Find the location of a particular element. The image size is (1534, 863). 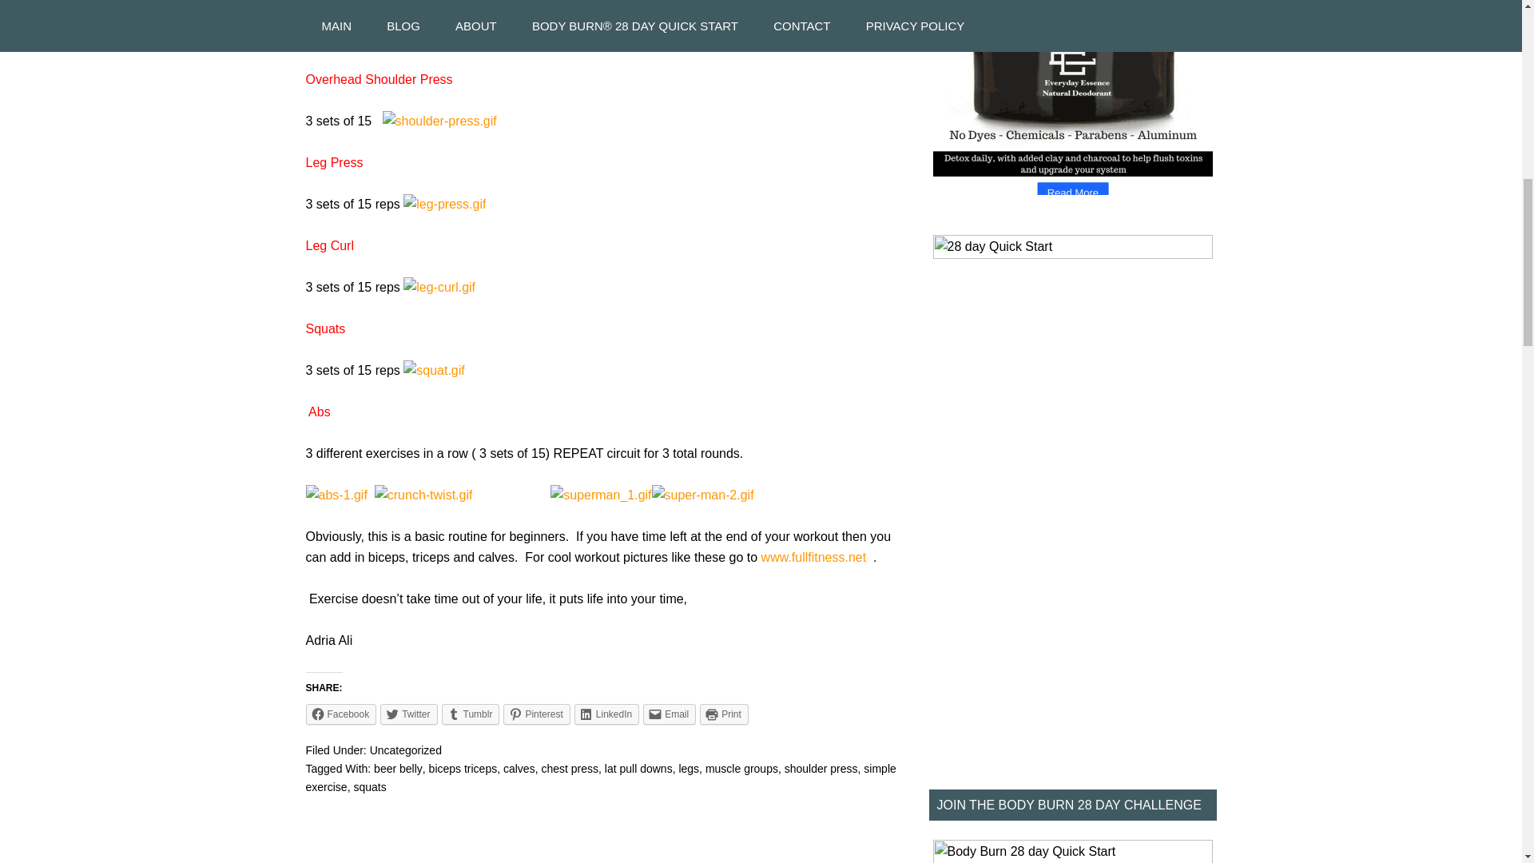

LinkedIn is located at coordinates (606, 714).